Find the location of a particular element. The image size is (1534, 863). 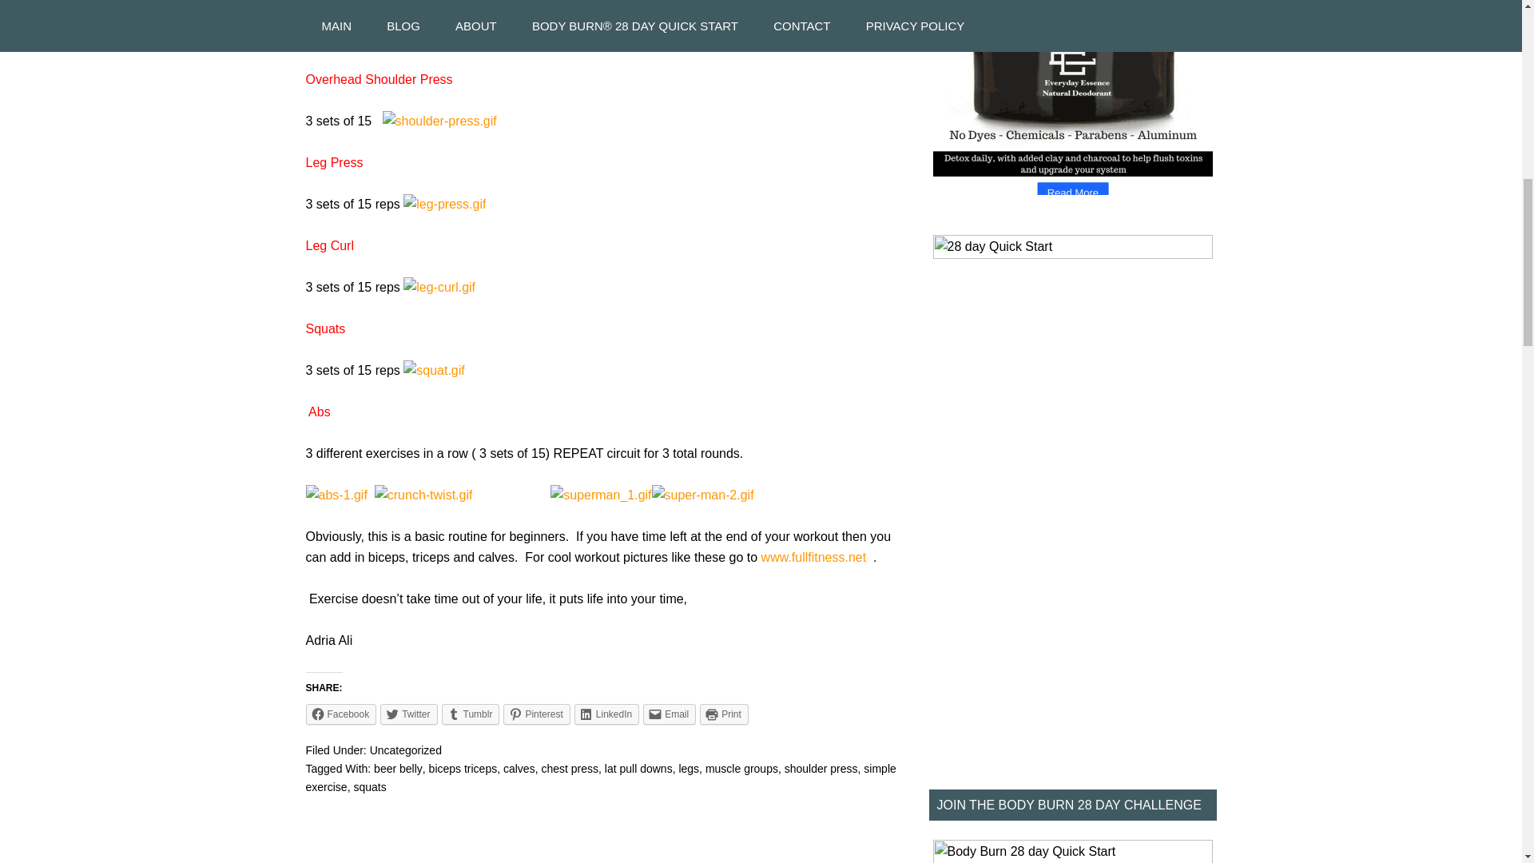

LinkedIn is located at coordinates (606, 714).